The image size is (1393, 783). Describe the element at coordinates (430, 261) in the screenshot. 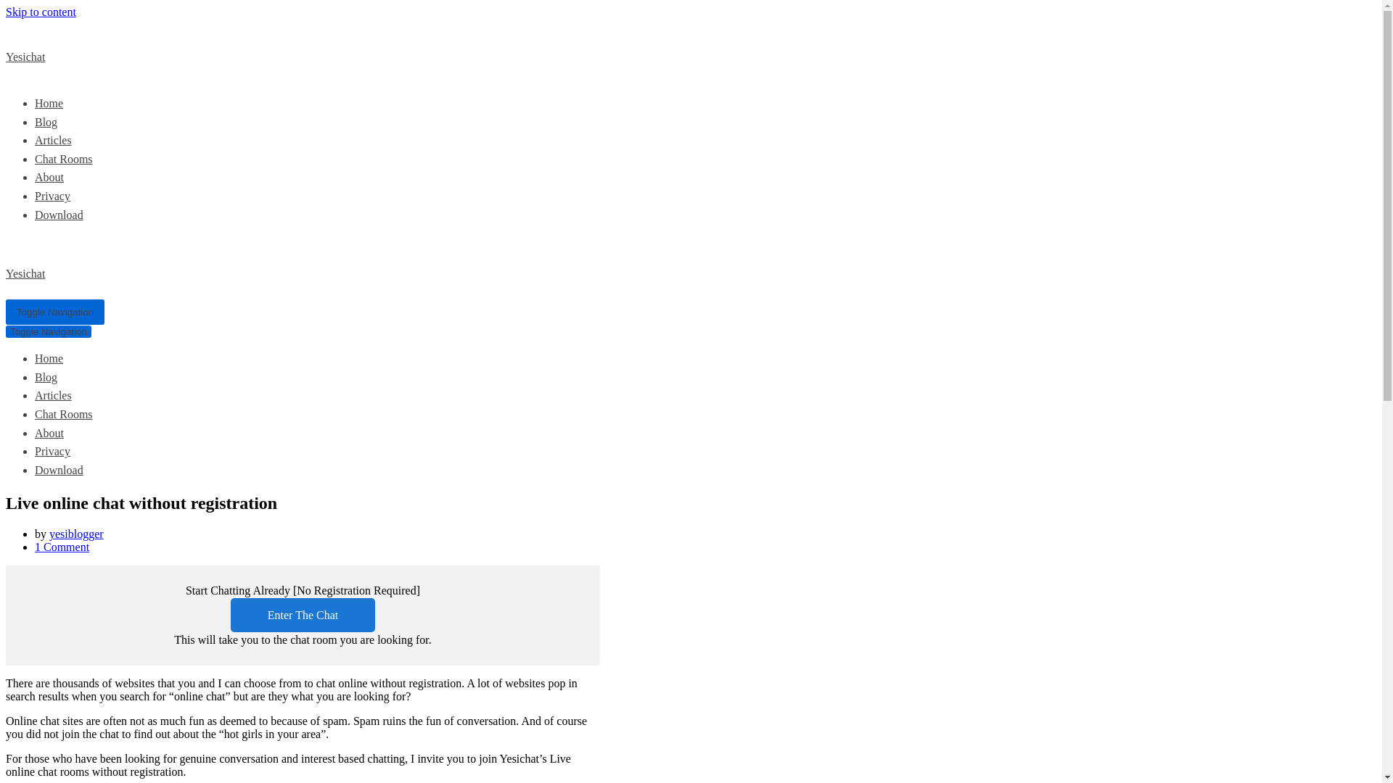

I see `Yesichat` at that location.